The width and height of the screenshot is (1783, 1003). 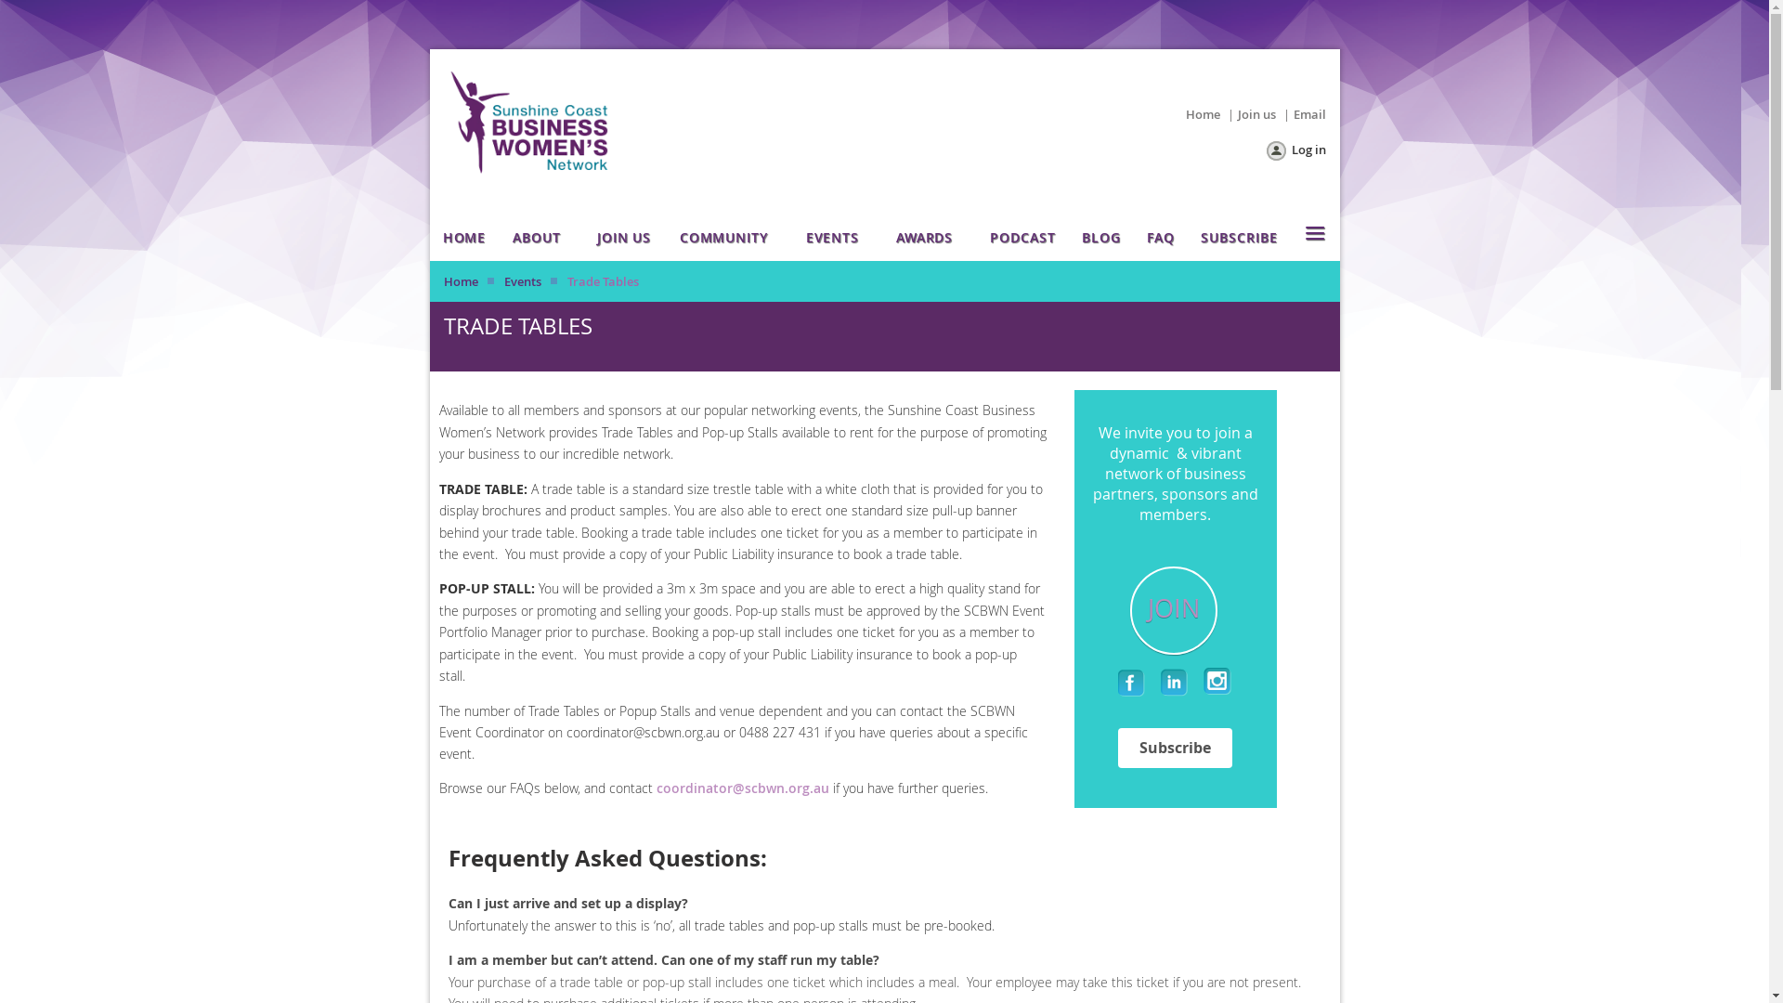 What do you see at coordinates (624, 238) in the screenshot?
I see `JOIN US` at bounding box center [624, 238].